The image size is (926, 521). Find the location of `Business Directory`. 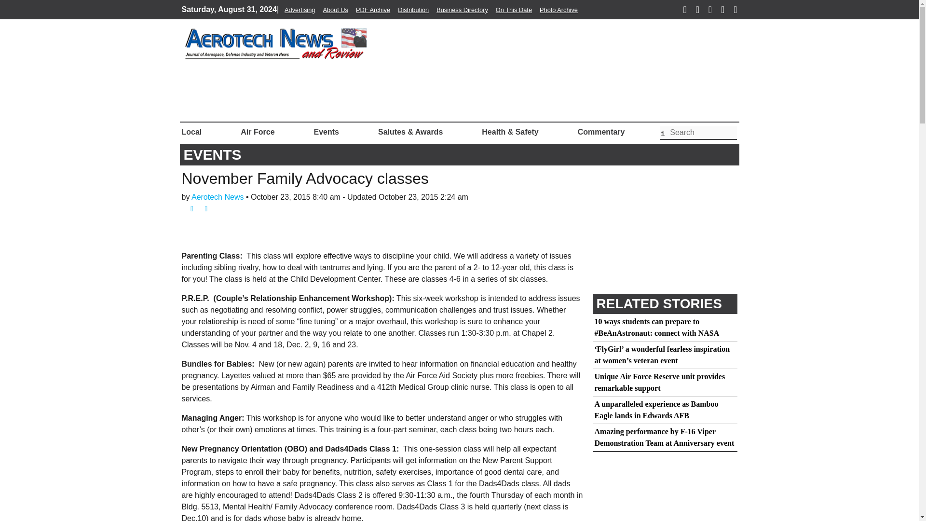

Business Directory is located at coordinates (462, 10).